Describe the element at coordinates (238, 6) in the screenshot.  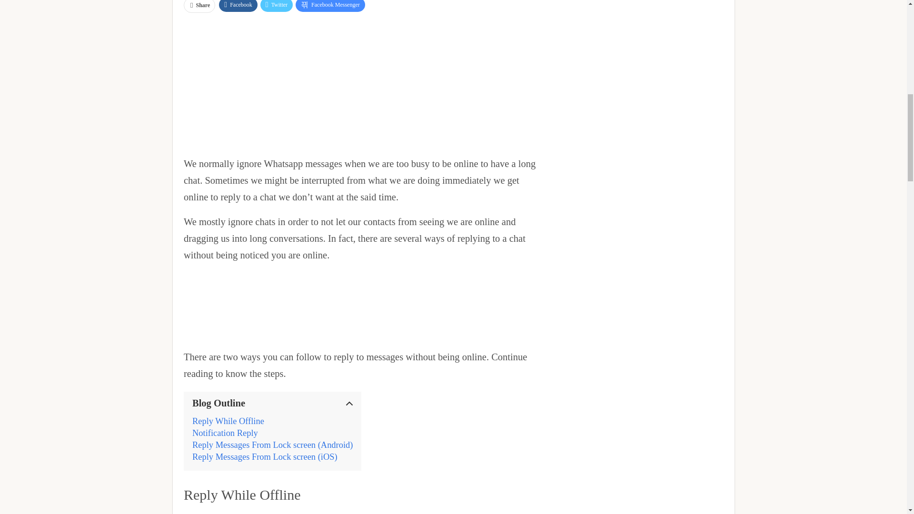
I see `Facebook` at that location.